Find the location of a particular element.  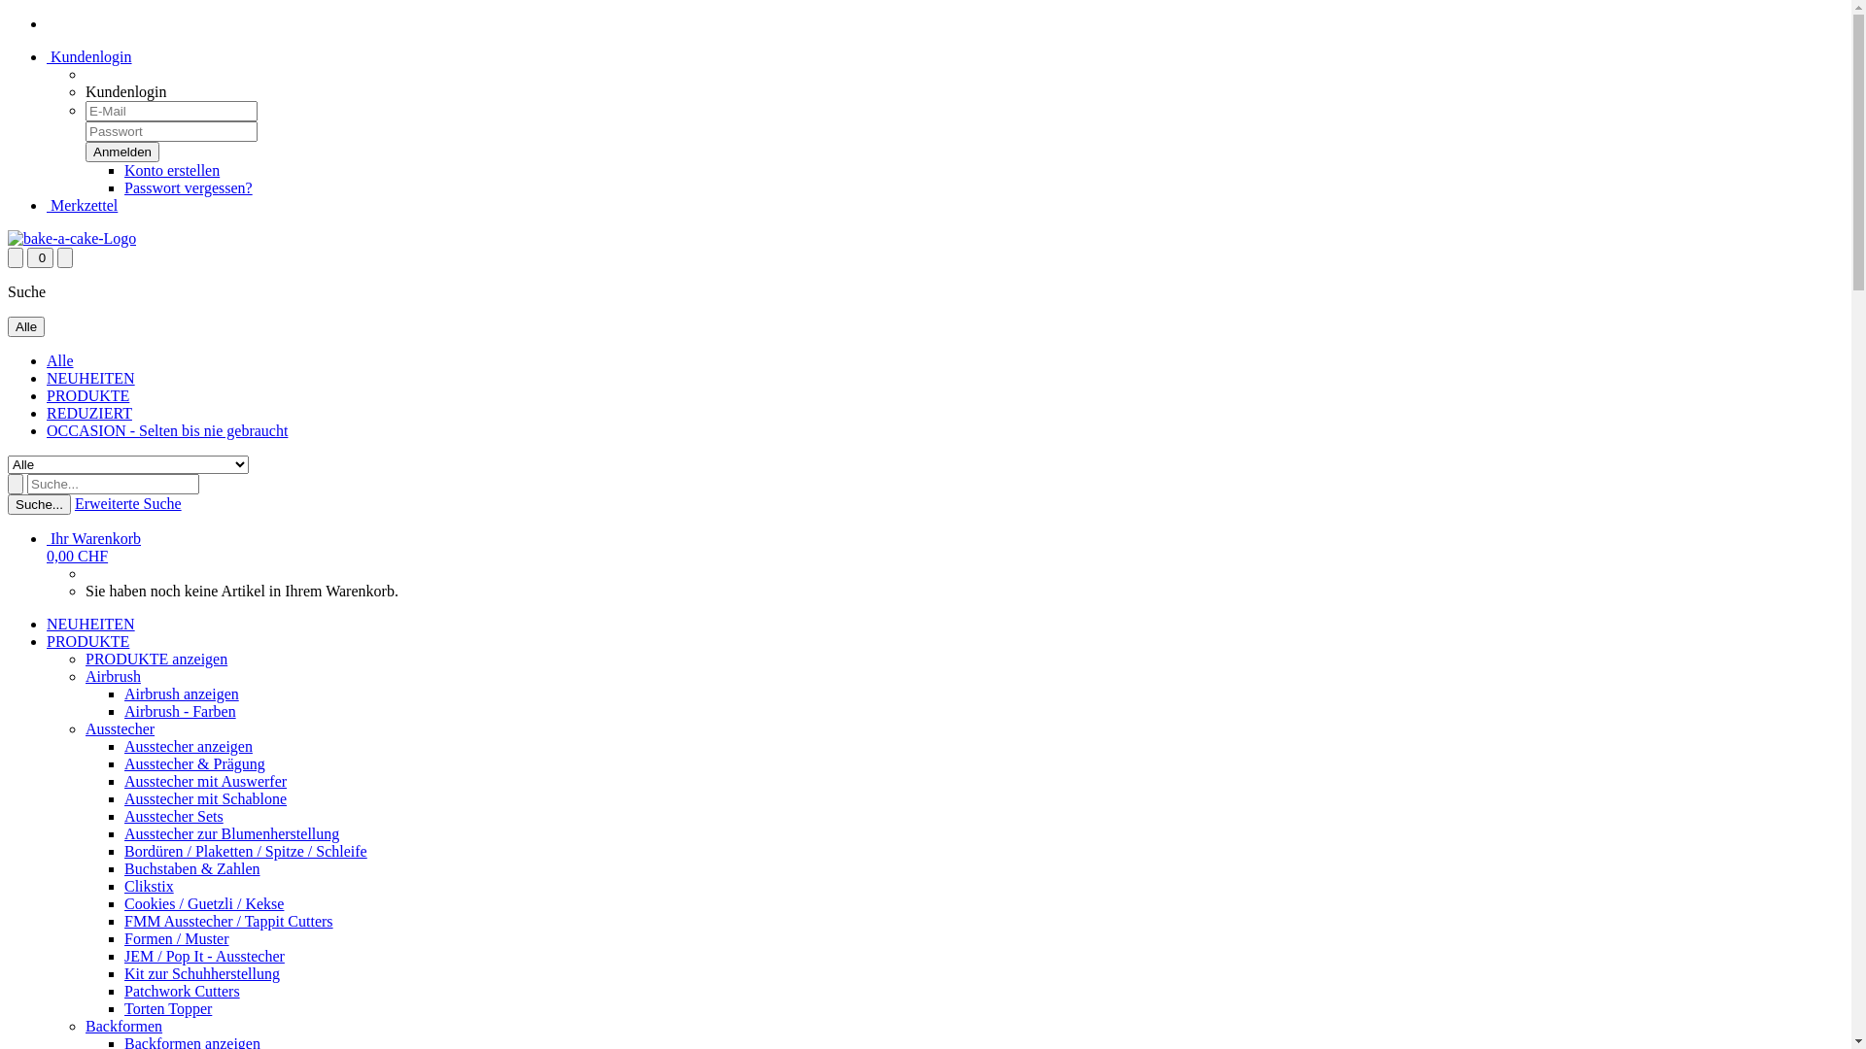

Formen / Muster is located at coordinates (177, 938).